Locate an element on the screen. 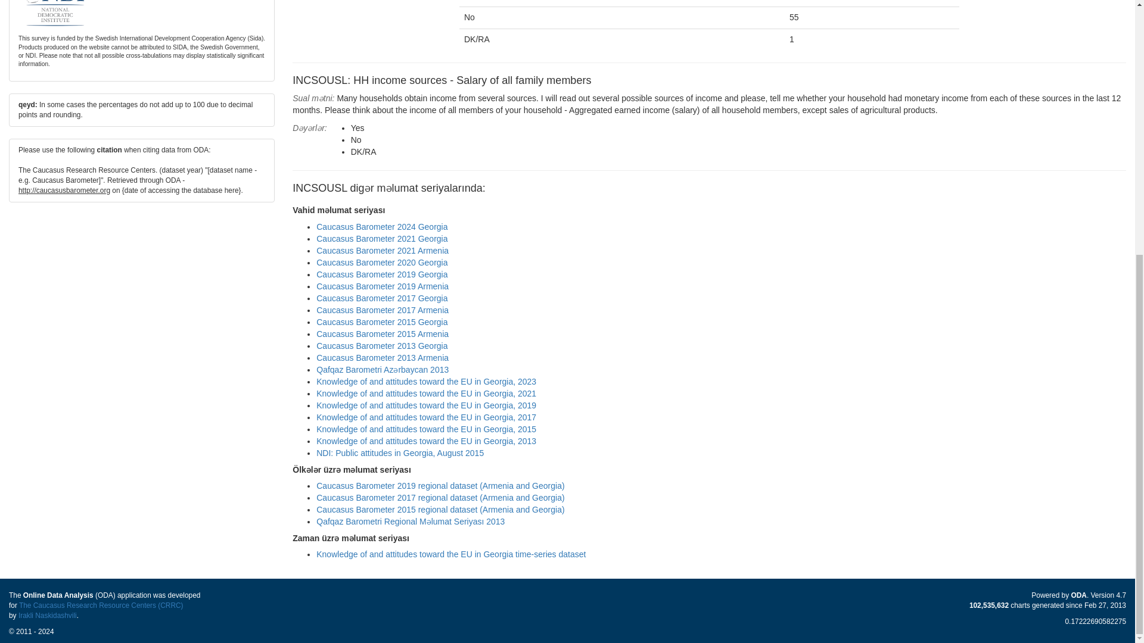  Caucasus Barometer 2021 Armenia is located at coordinates (383, 250).